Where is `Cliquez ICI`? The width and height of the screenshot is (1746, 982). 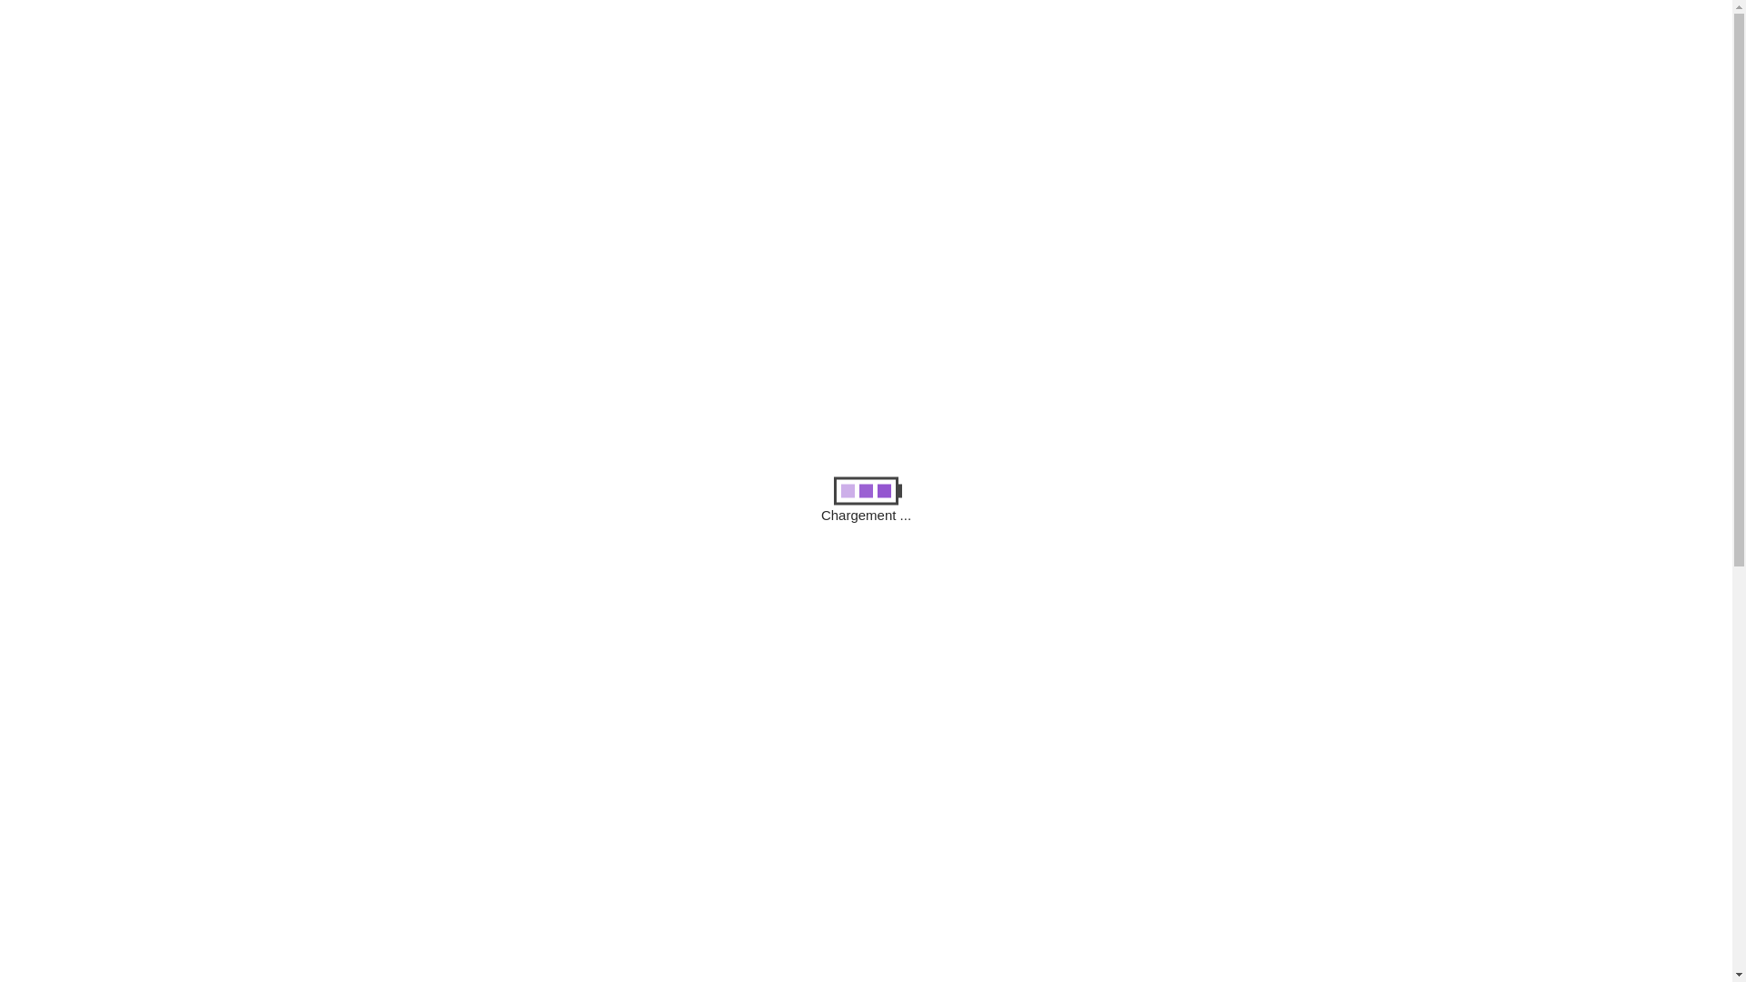
Cliquez ICI is located at coordinates (1289, 55).